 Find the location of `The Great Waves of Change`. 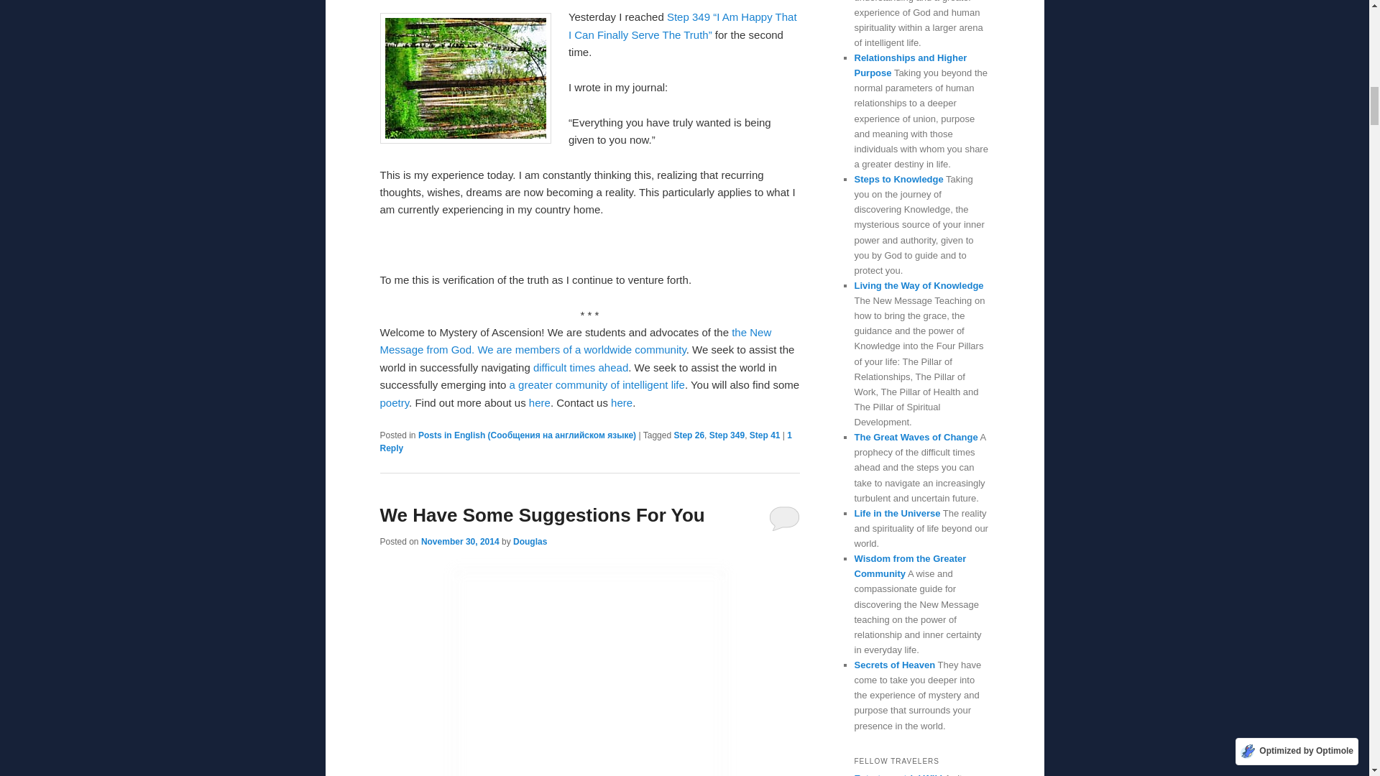

The Great Waves of Change is located at coordinates (580, 367).